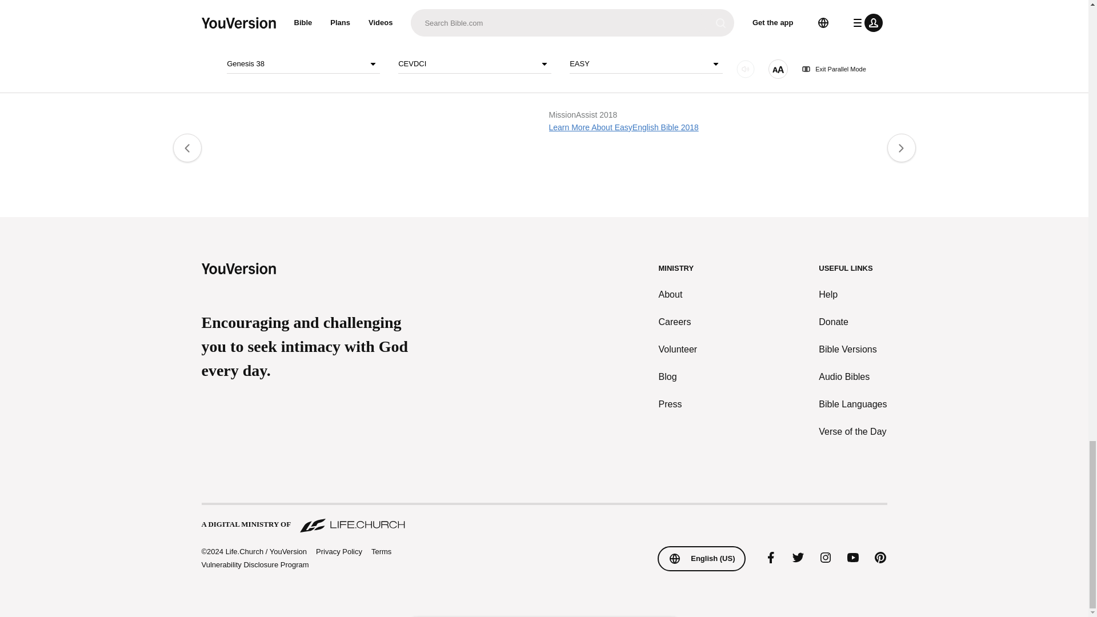 Image resolution: width=1097 pixels, height=617 pixels. I want to click on Careers, so click(678, 322).